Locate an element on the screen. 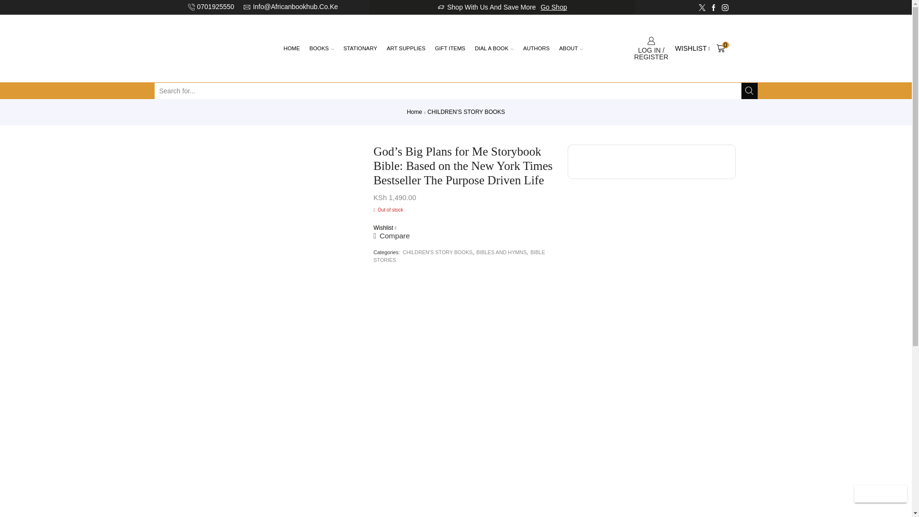 The image size is (919, 517). BOOKS is located at coordinates (321, 48).